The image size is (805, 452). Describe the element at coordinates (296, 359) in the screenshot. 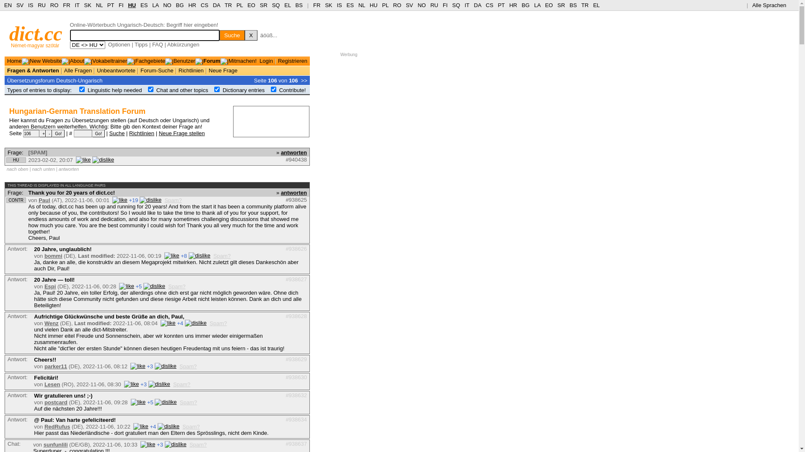

I see `#938629` at that location.